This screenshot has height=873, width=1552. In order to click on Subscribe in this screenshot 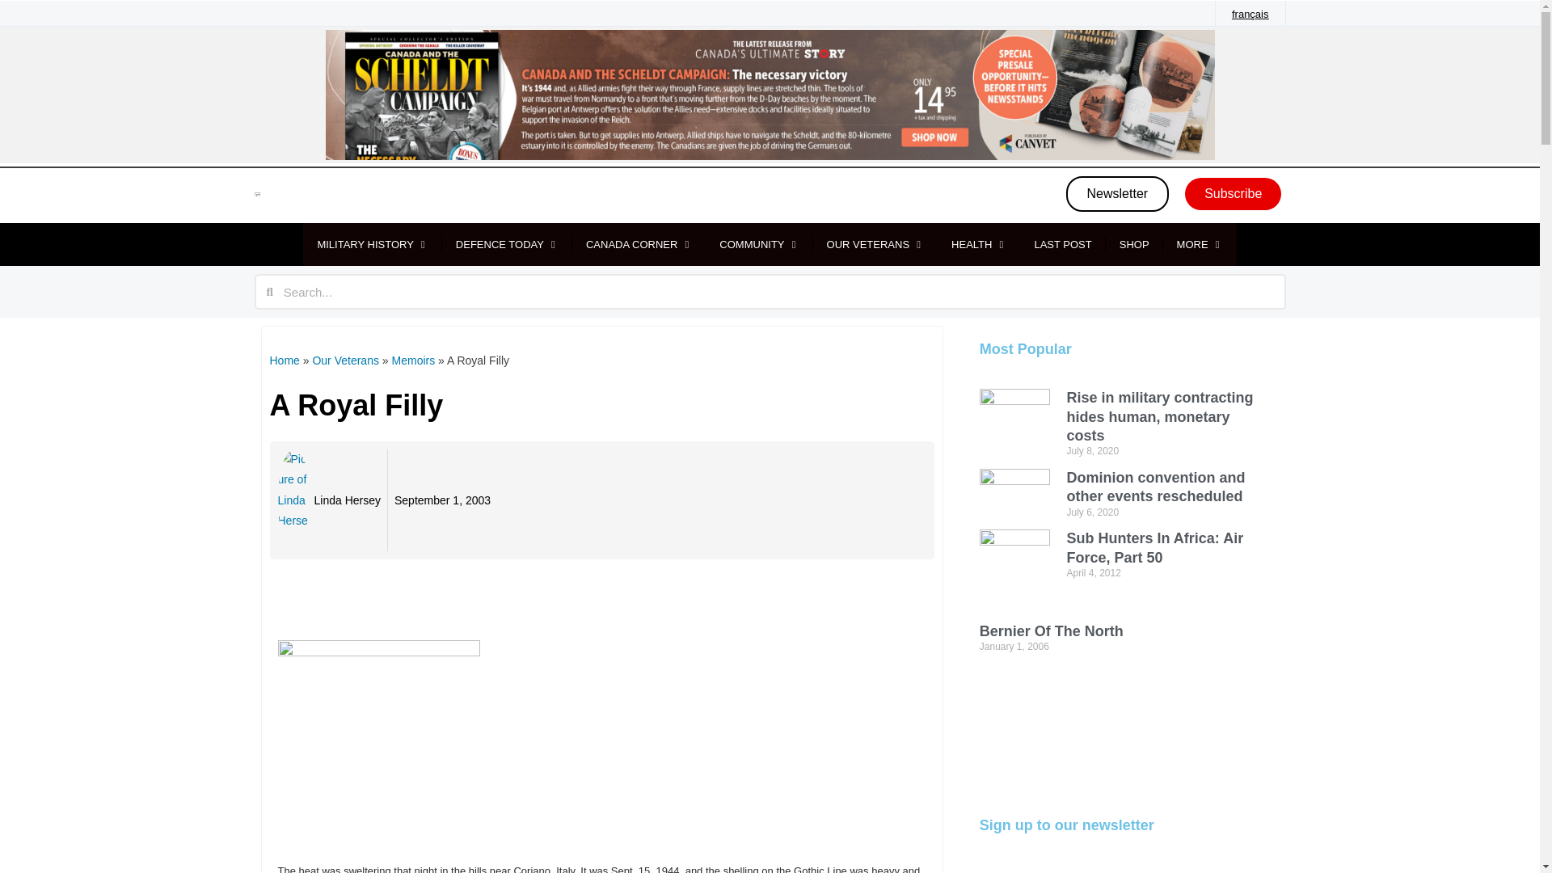, I will do `click(1234, 194)`.